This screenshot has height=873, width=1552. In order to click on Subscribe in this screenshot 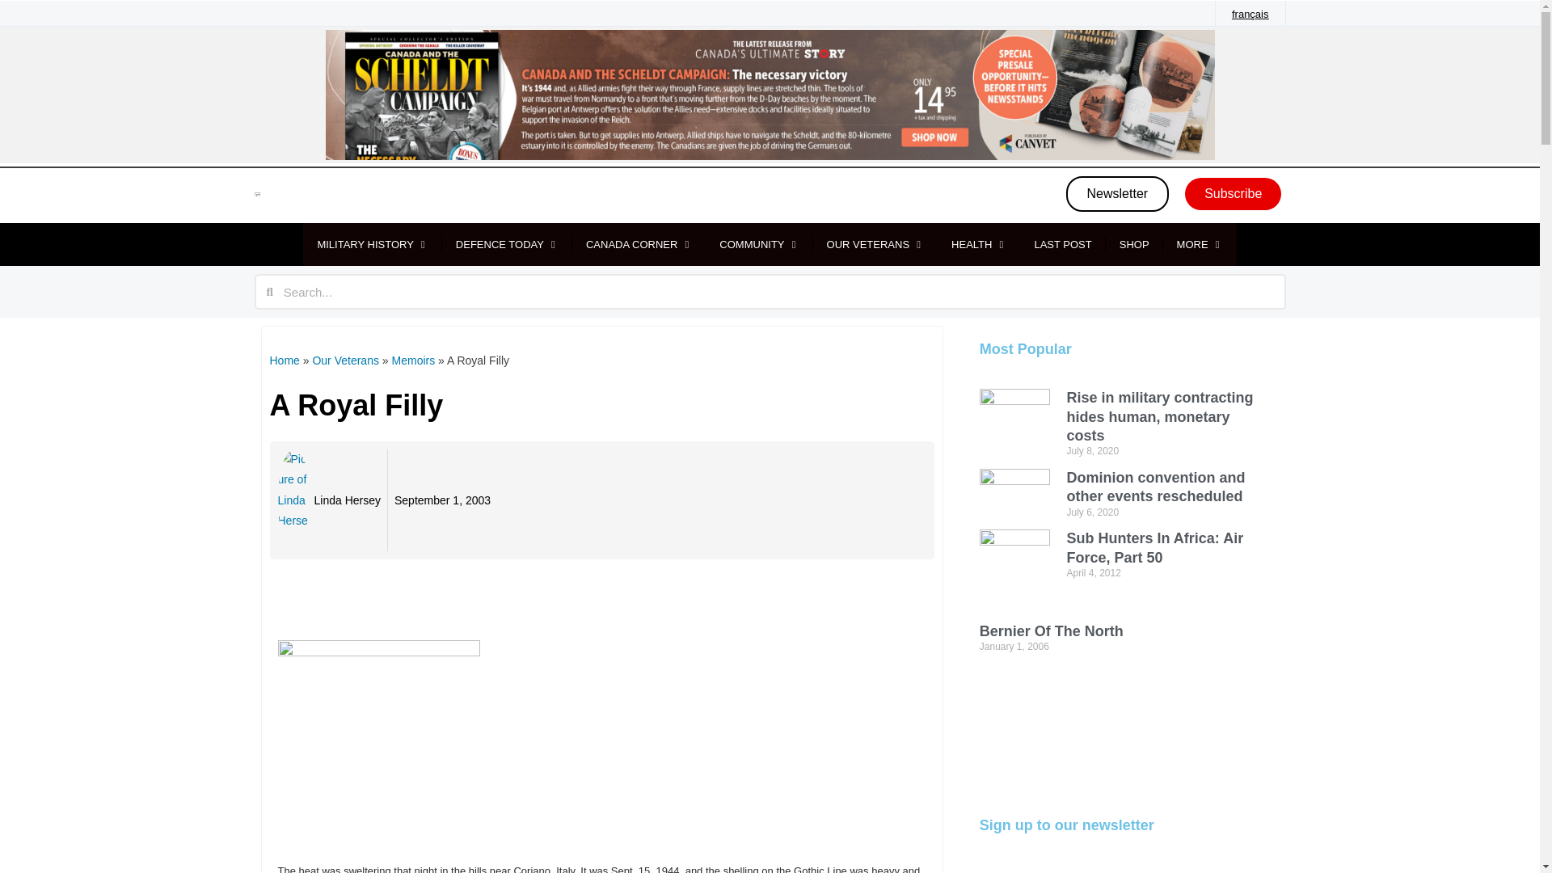, I will do `click(1234, 194)`.